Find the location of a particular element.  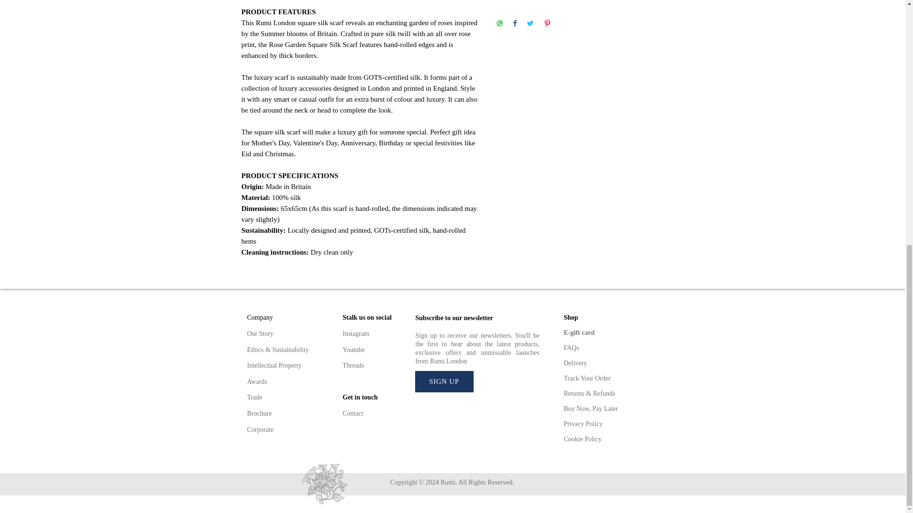

Our Story is located at coordinates (261, 333).